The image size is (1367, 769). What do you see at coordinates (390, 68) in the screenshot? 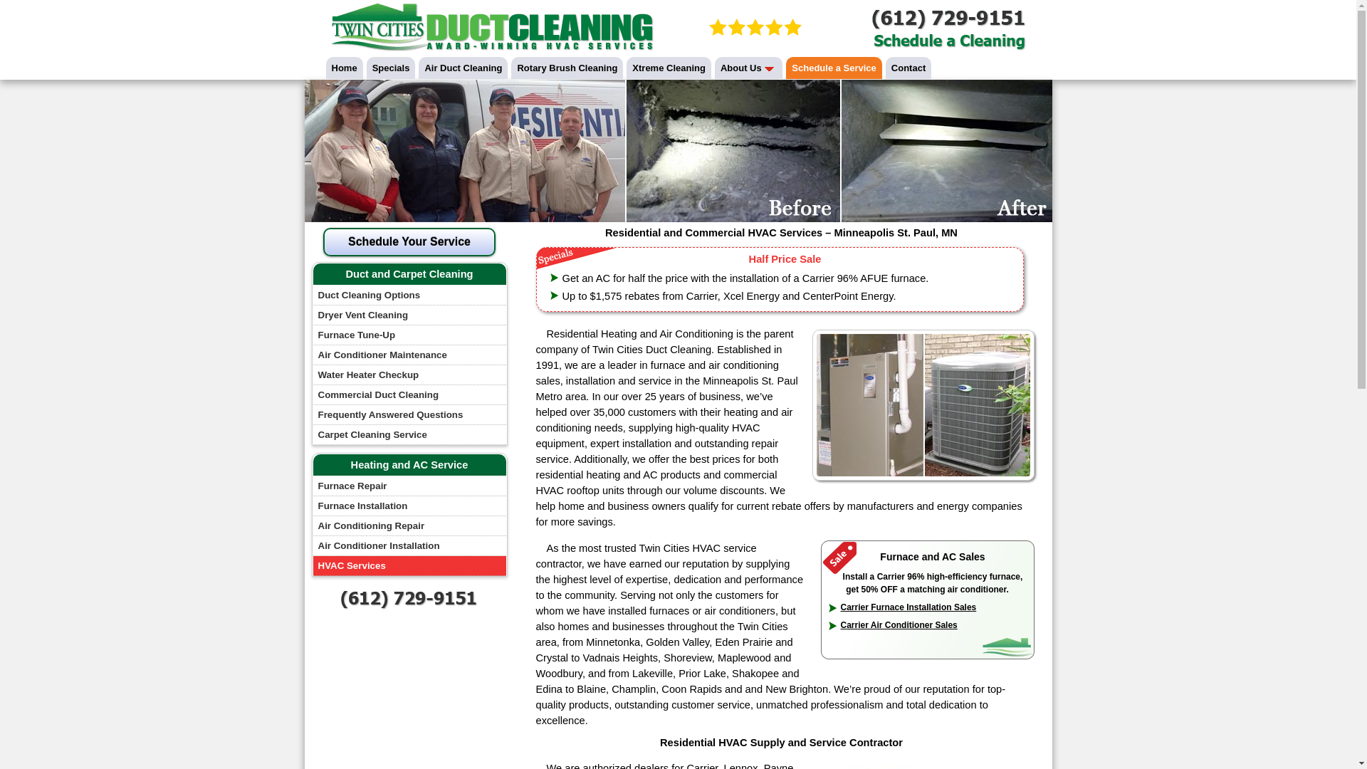
I see `Specials` at bounding box center [390, 68].